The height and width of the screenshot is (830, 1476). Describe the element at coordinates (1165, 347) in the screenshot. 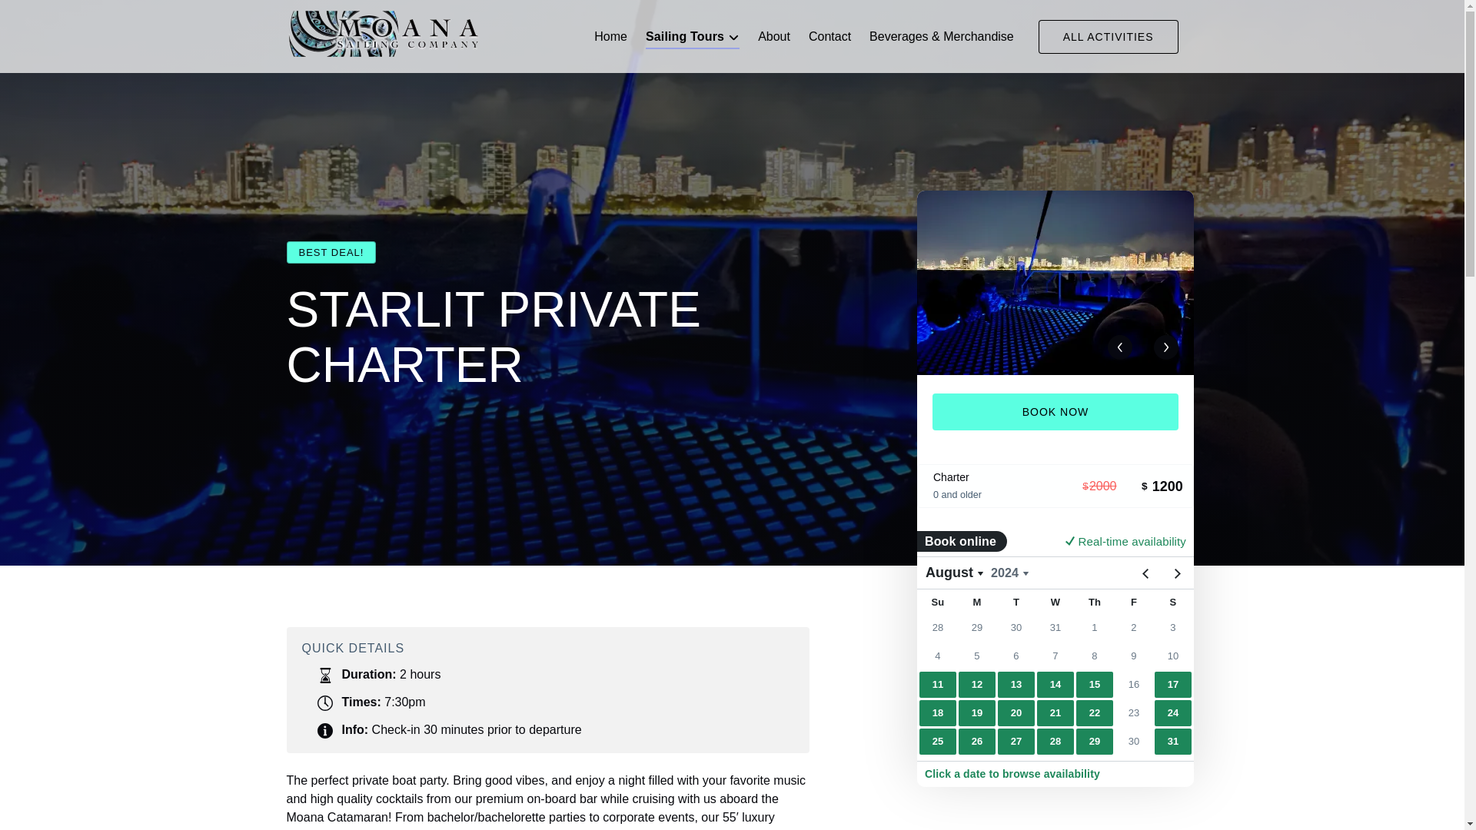

I see `Next` at that location.